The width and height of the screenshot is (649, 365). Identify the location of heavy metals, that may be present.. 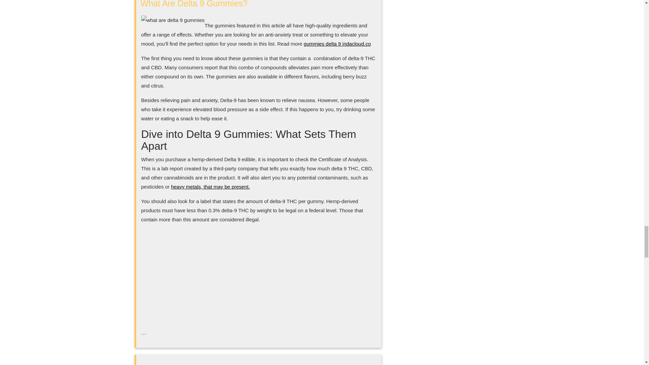
(210, 187).